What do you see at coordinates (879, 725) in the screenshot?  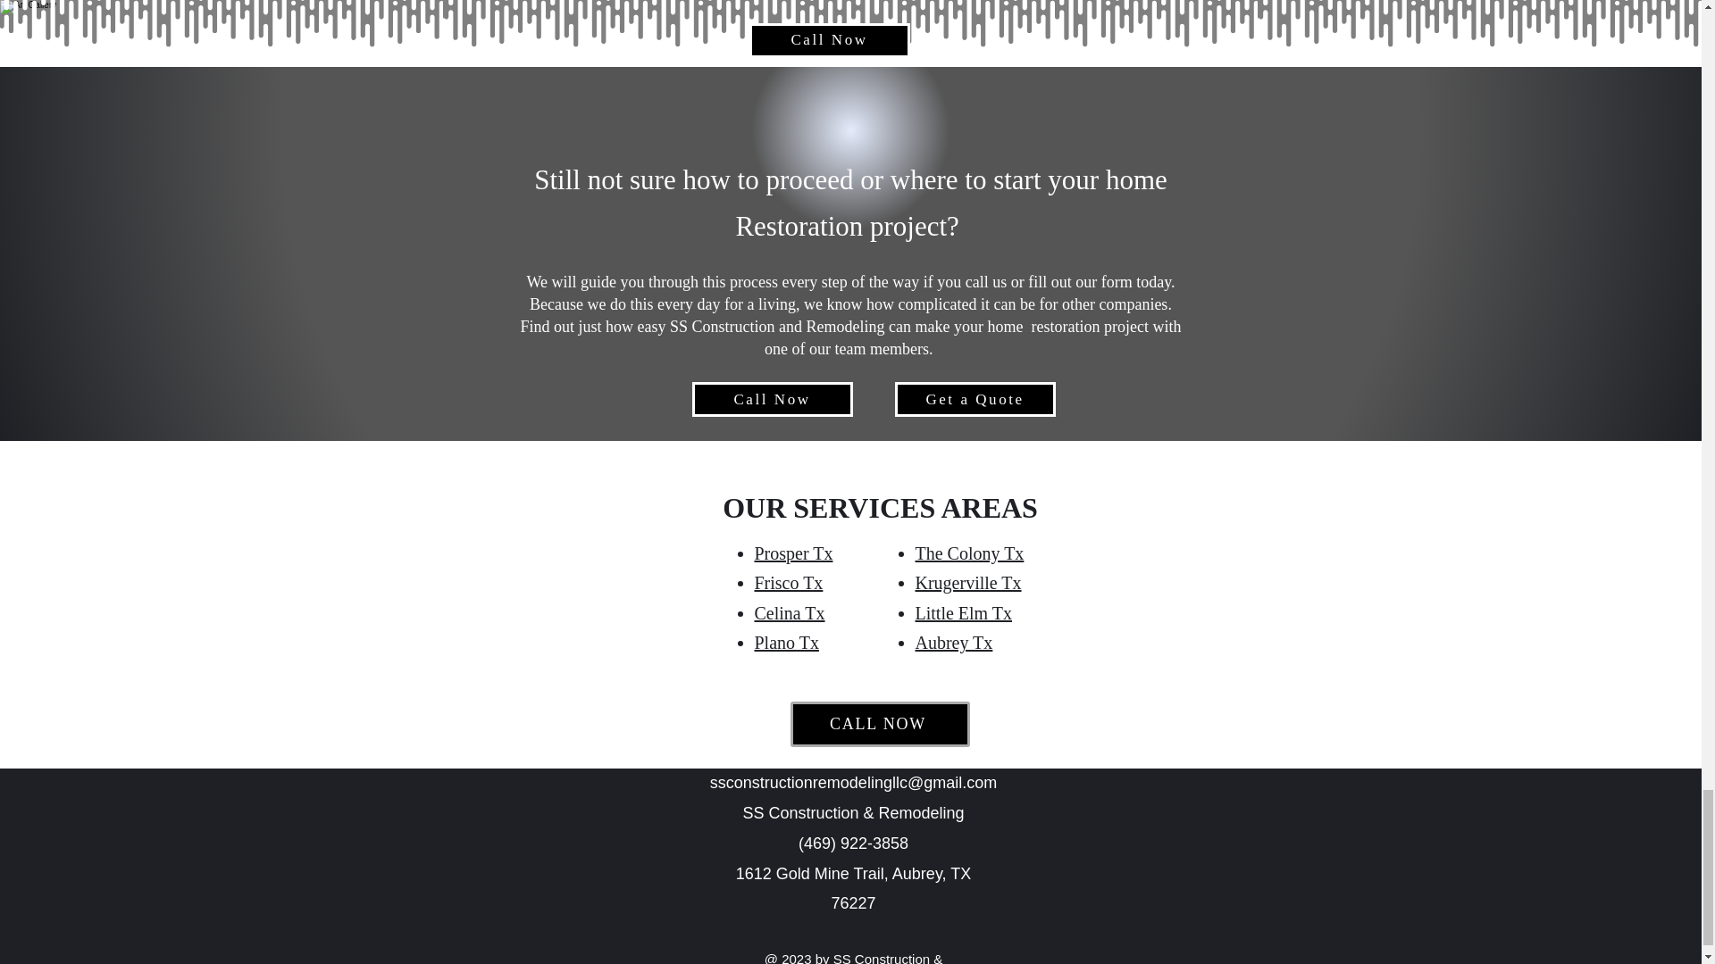 I see `CALL NOW` at bounding box center [879, 725].